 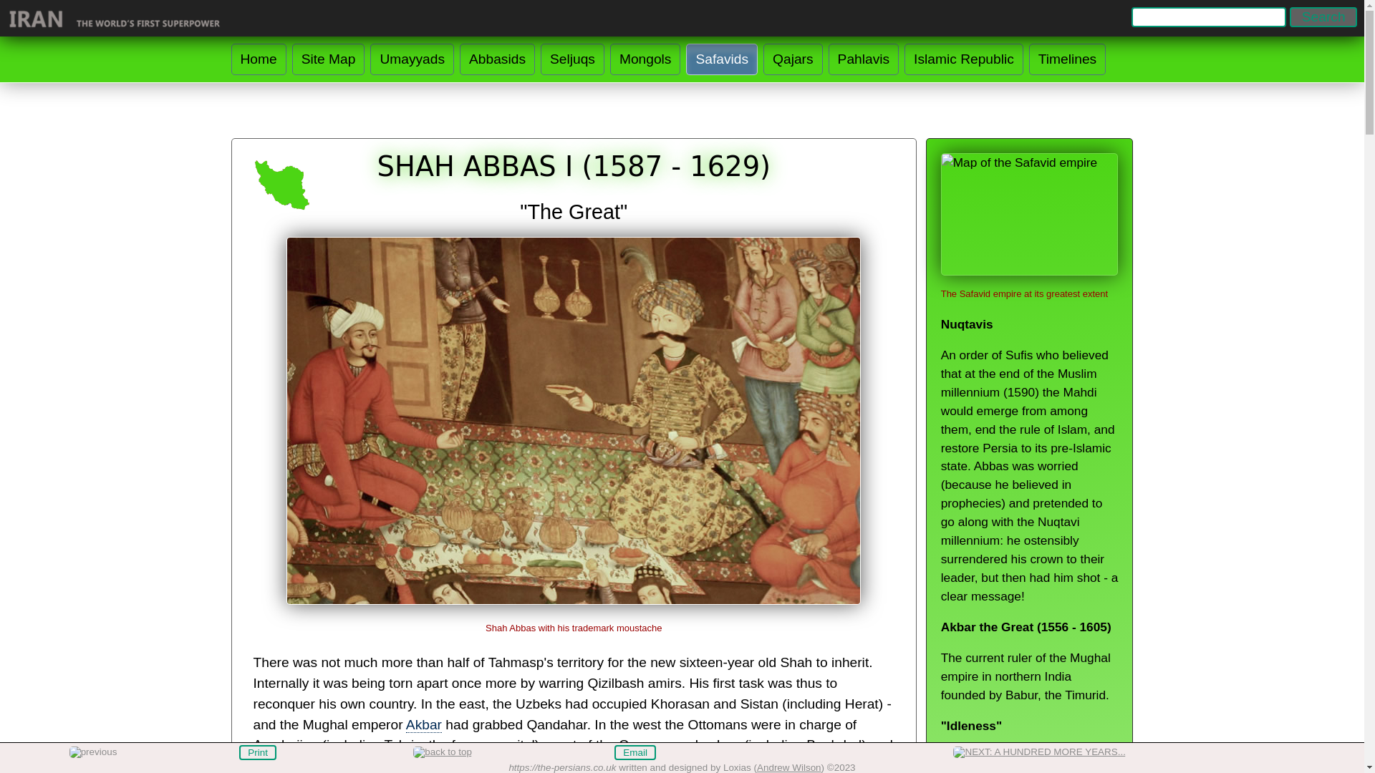 What do you see at coordinates (411, 59) in the screenshot?
I see `Umayyads` at bounding box center [411, 59].